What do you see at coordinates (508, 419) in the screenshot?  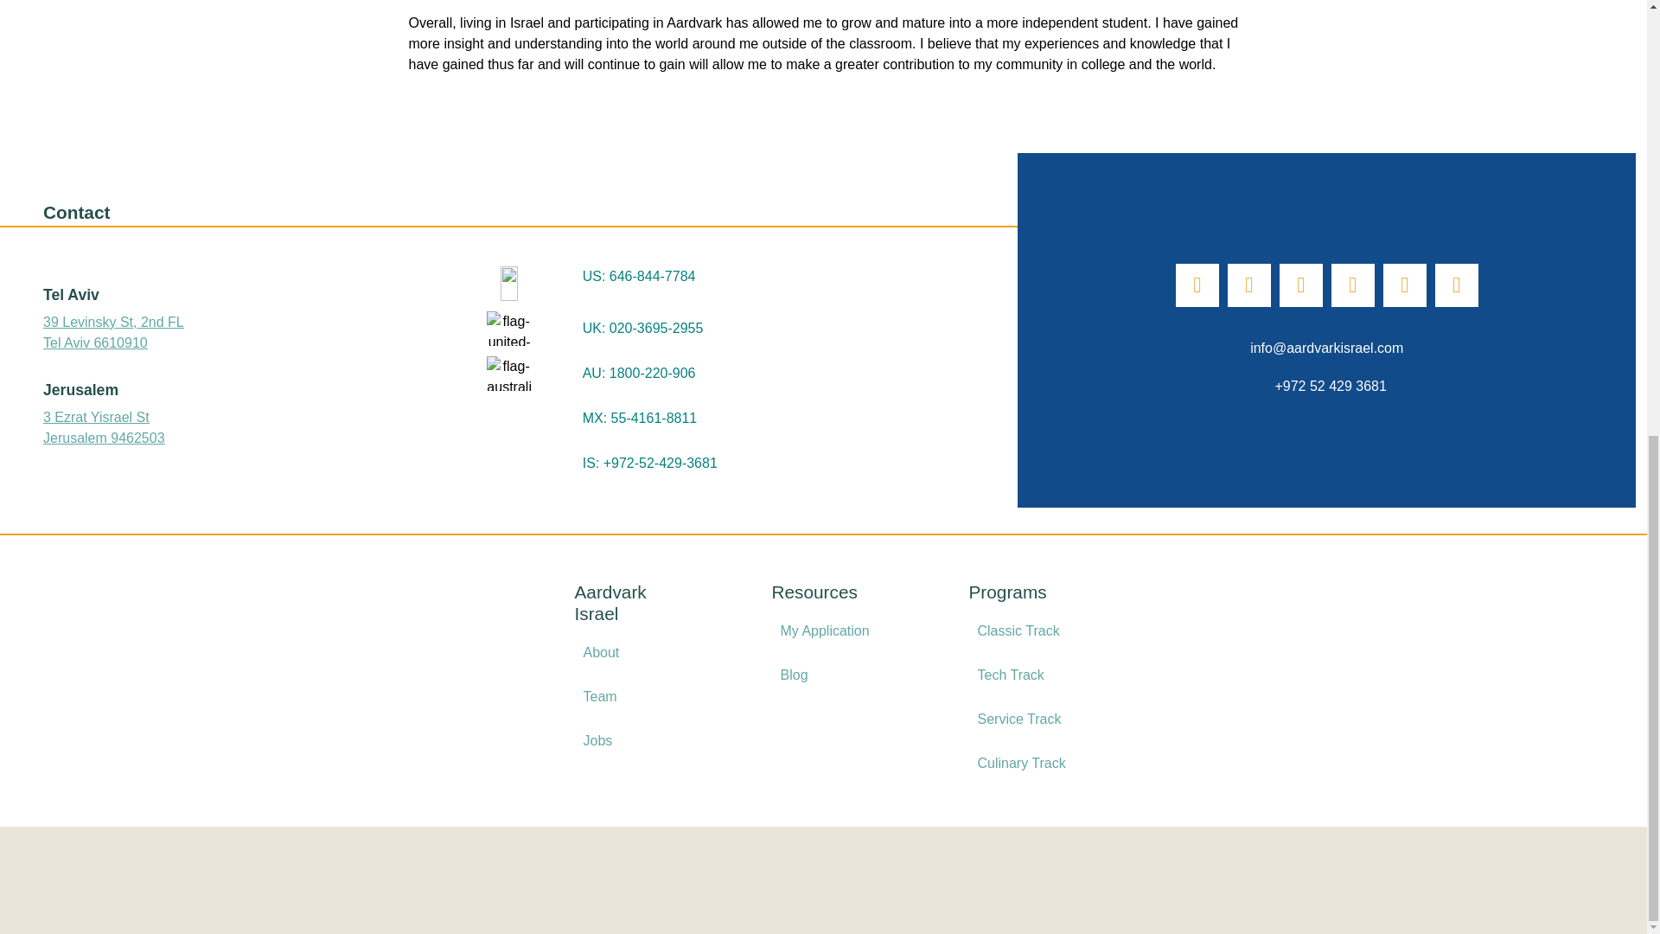 I see `flag-mexico` at bounding box center [508, 419].